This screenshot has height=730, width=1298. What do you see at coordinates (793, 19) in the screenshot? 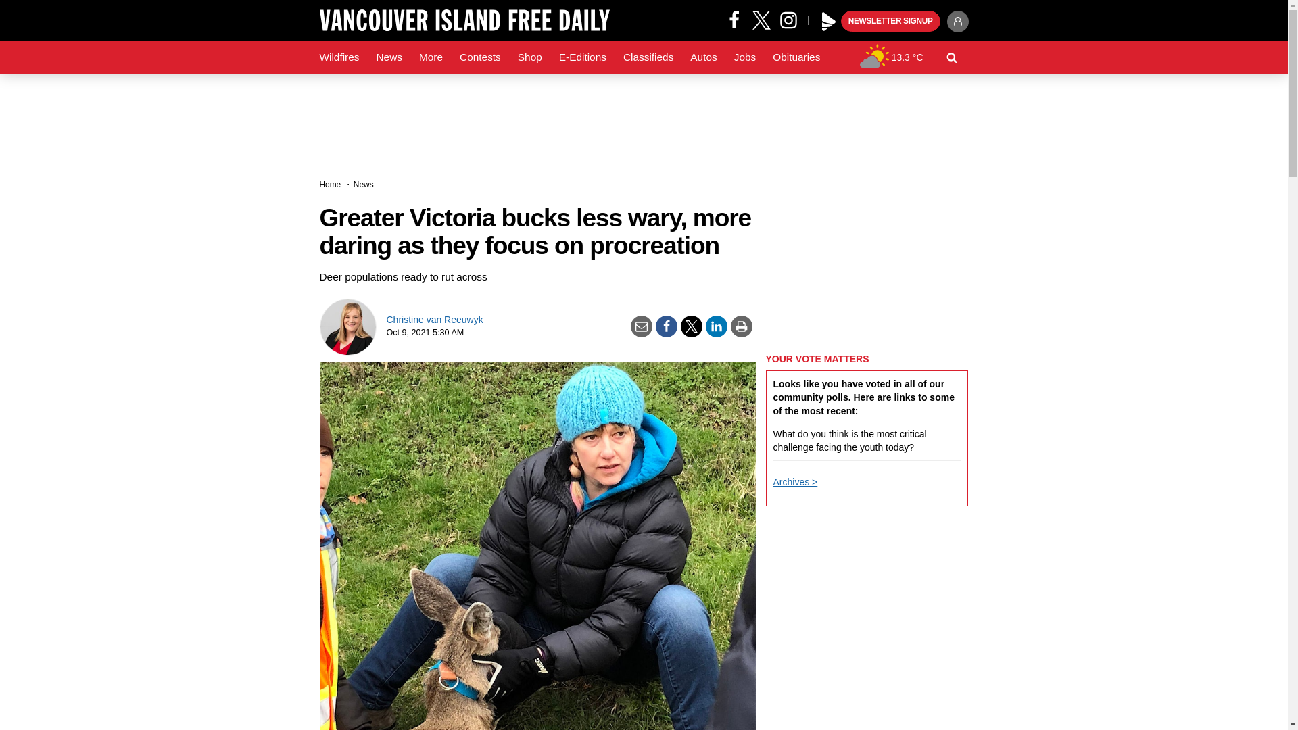
I see `Instagram` at bounding box center [793, 19].